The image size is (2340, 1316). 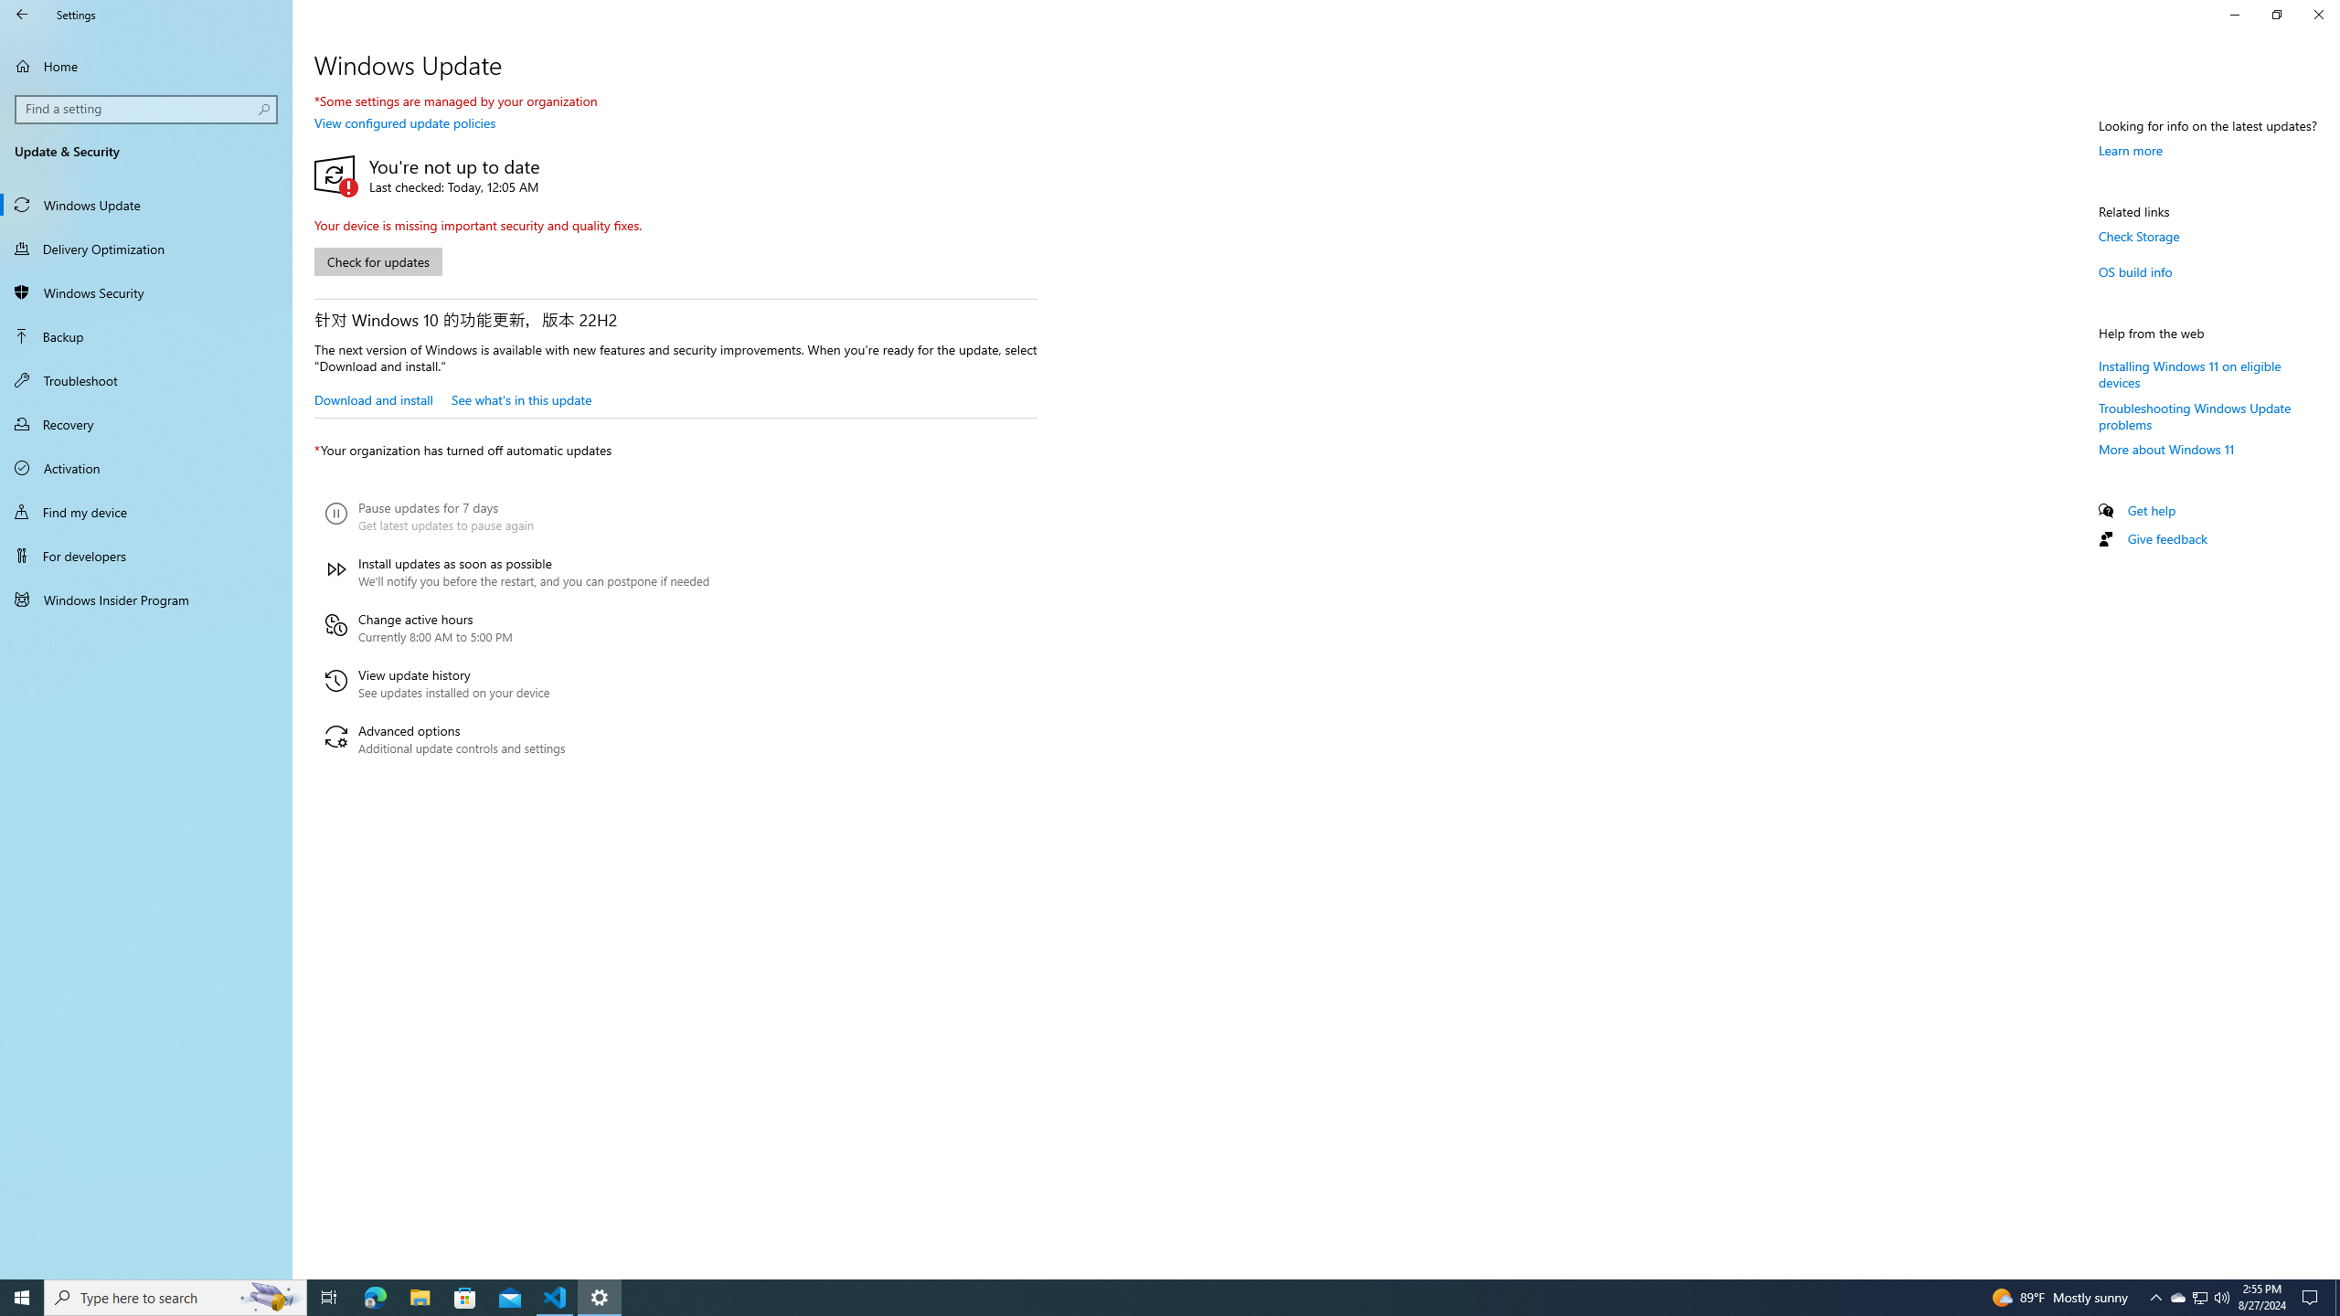 What do you see at coordinates (146, 380) in the screenshot?
I see `Troubleshoot` at bounding box center [146, 380].